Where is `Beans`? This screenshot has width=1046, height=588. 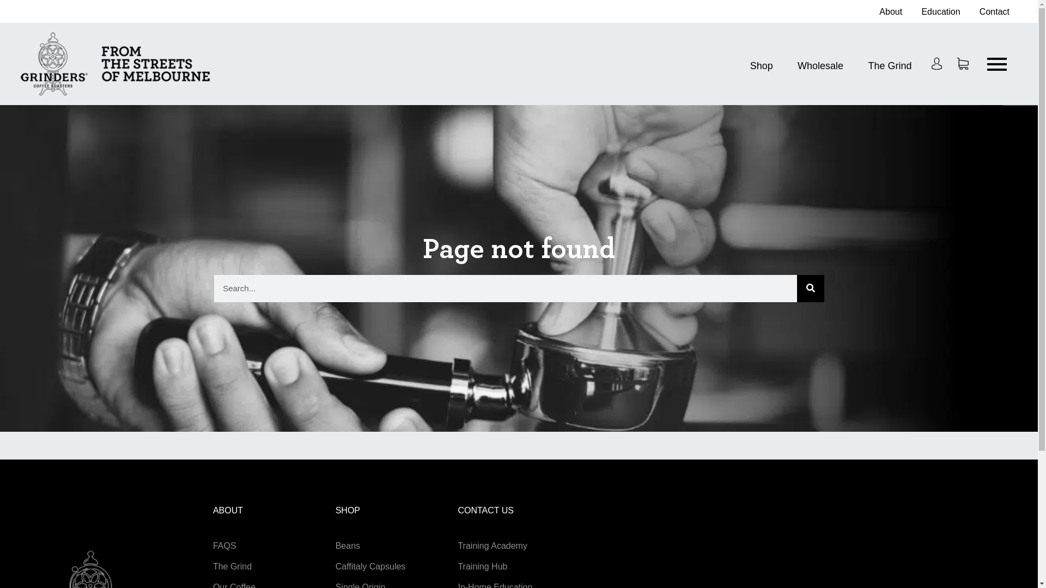
Beans is located at coordinates (348, 546).